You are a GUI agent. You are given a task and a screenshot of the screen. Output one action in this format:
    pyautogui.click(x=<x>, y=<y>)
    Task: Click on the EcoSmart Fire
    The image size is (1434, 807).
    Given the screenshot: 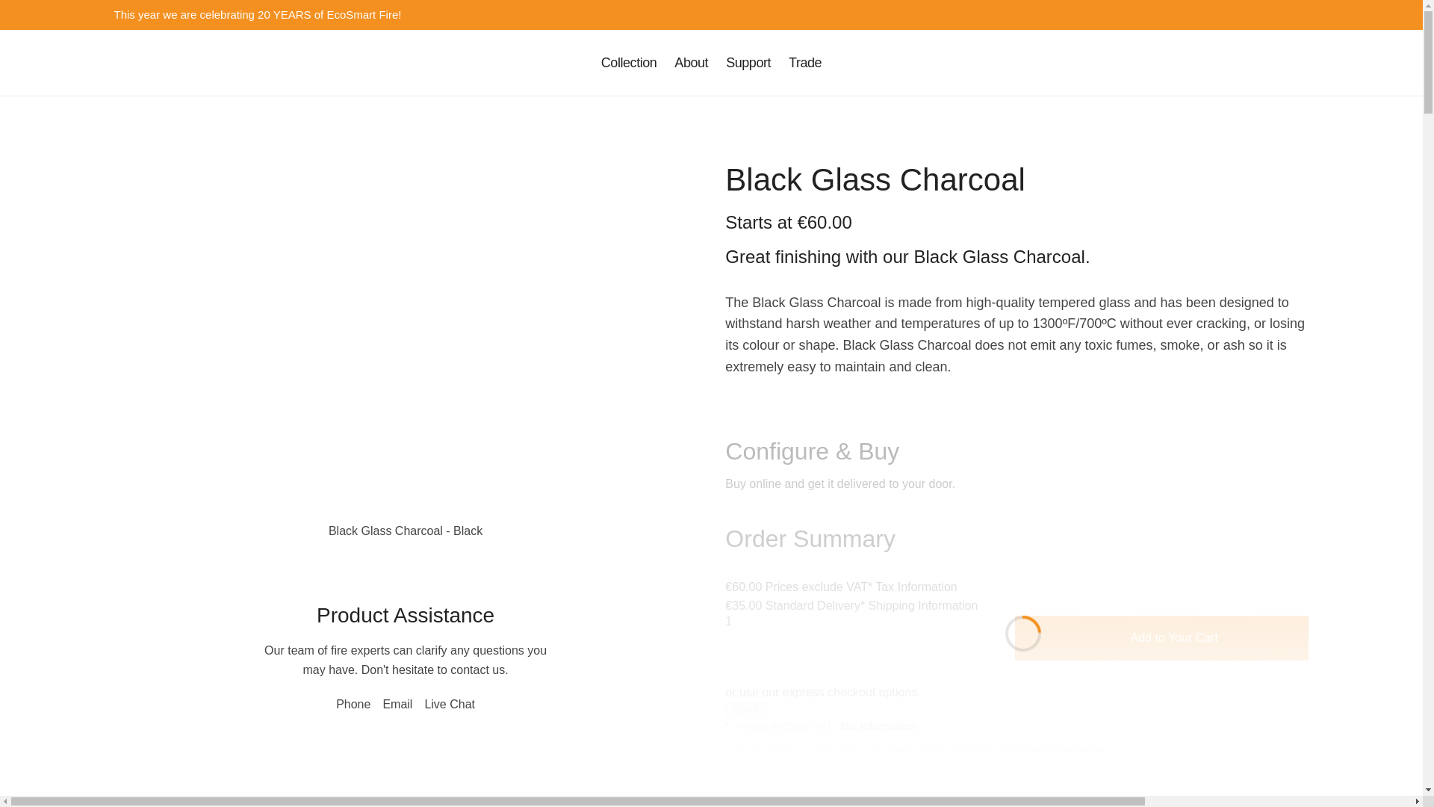 What is the action you would take?
    pyautogui.click(x=179, y=63)
    